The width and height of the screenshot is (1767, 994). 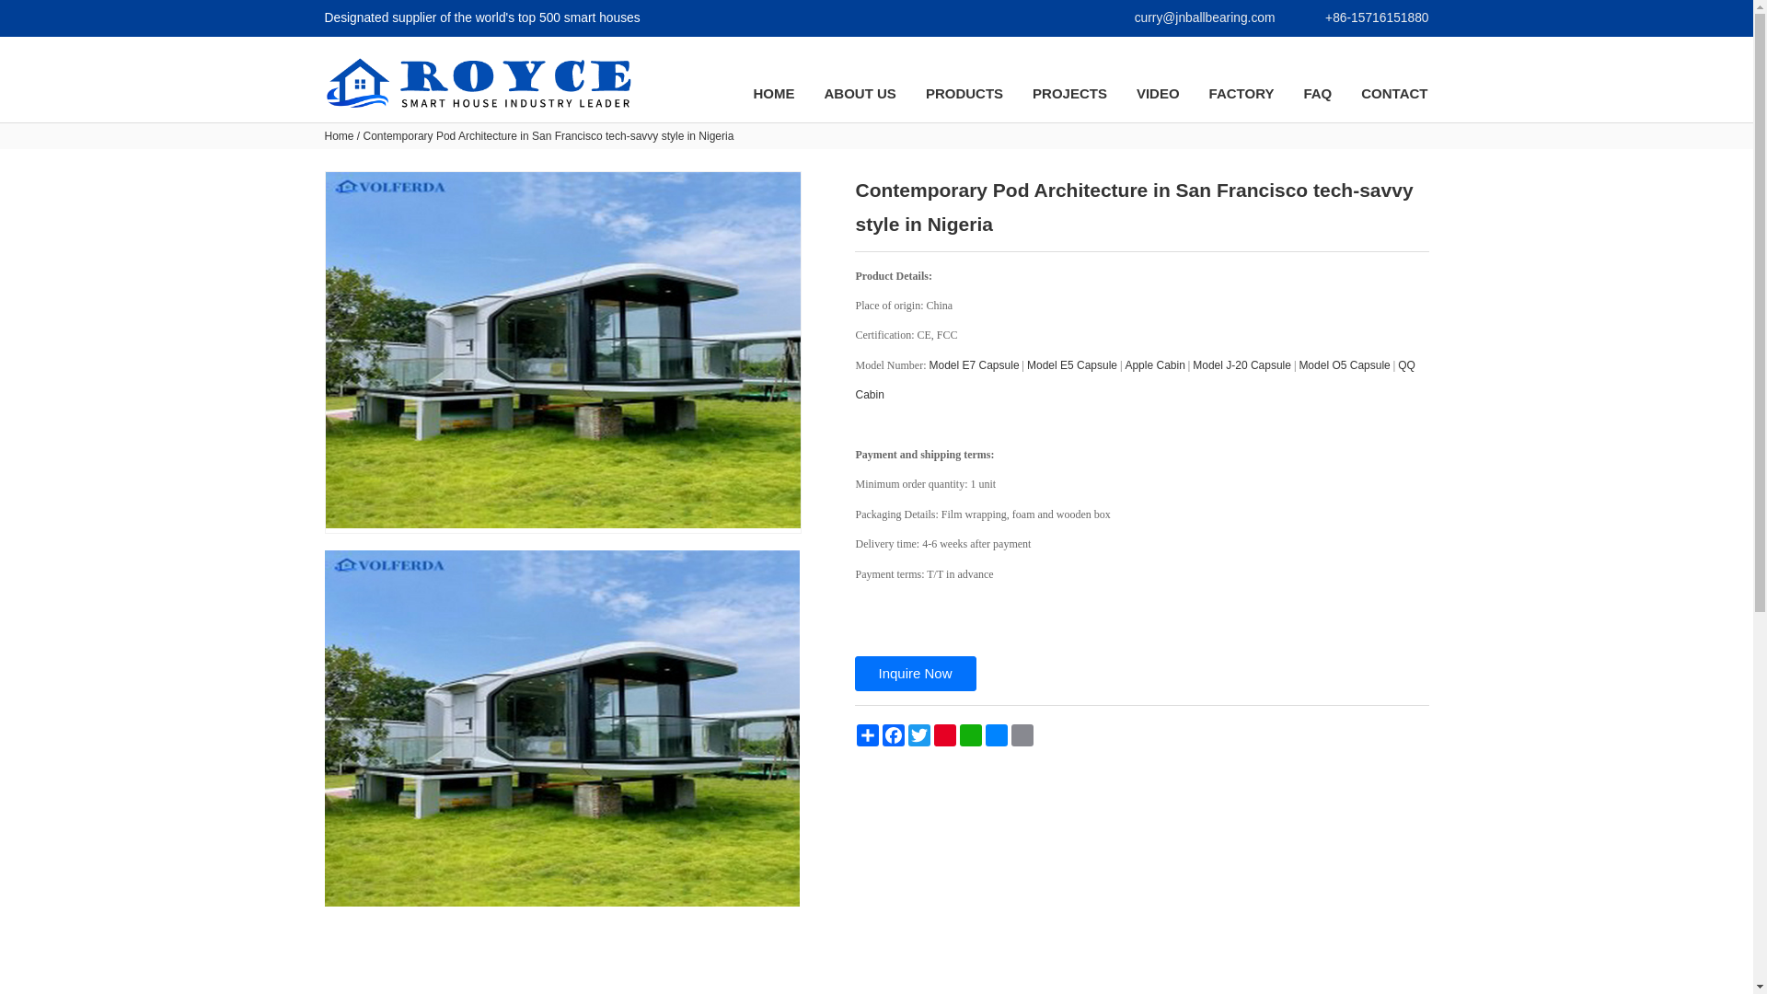 What do you see at coordinates (1069, 93) in the screenshot?
I see `PROJECTS` at bounding box center [1069, 93].